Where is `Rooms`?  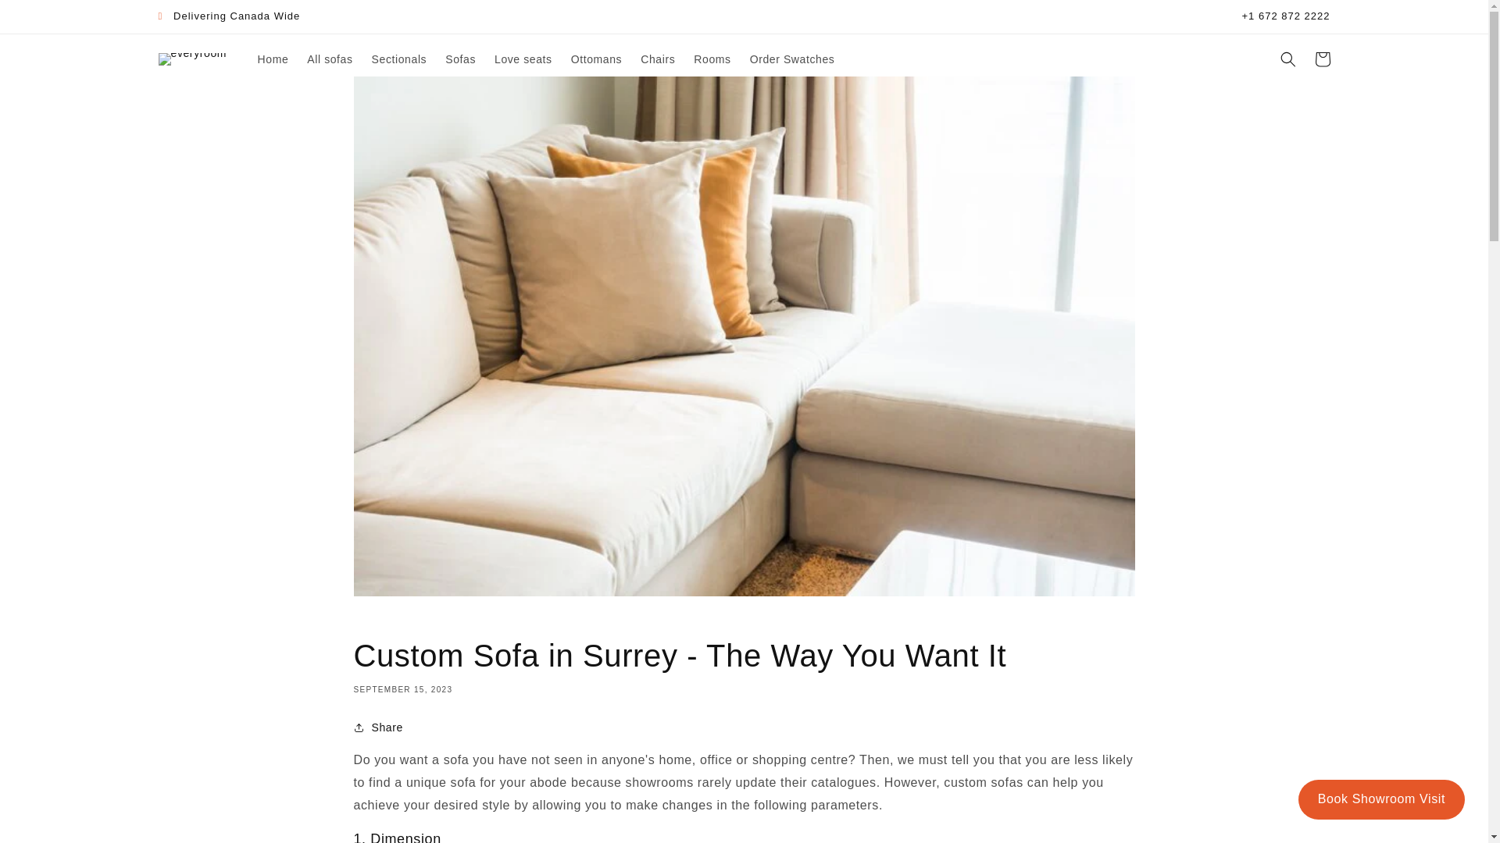
Rooms is located at coordinates (711, 59).